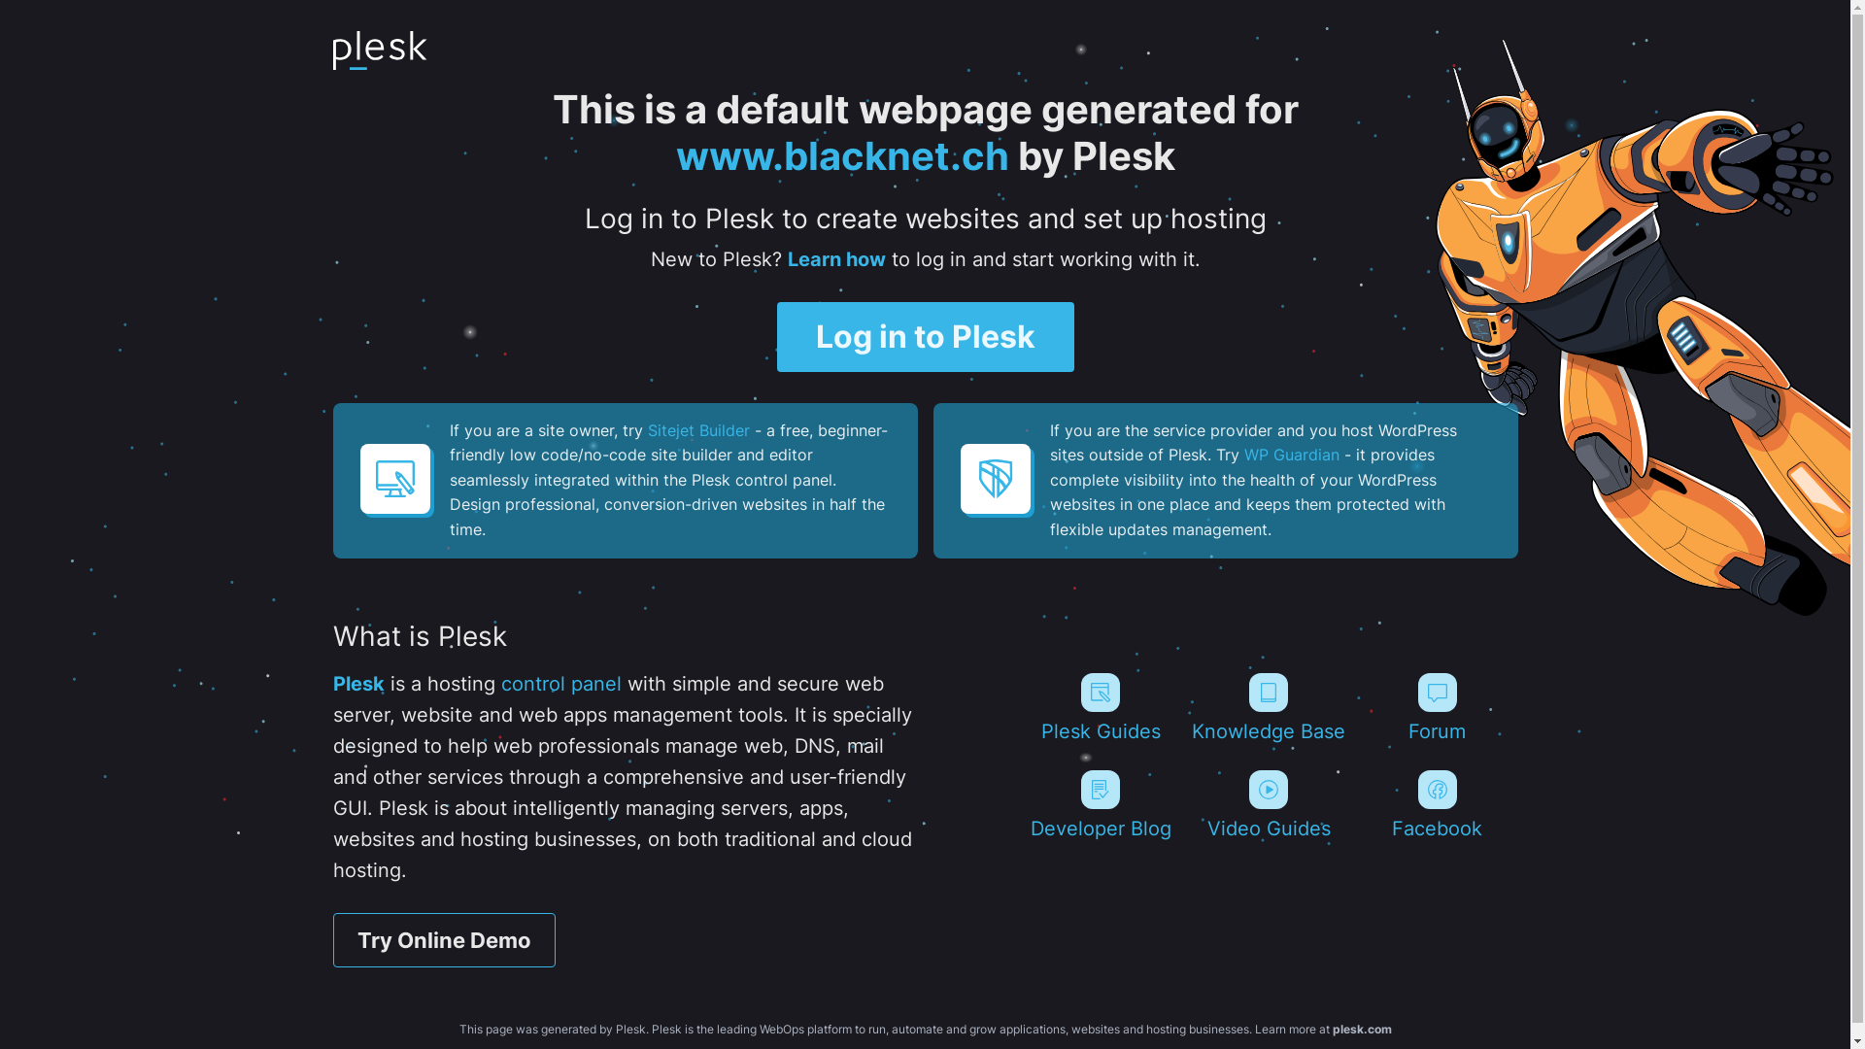 This screenshot has width=1865, height=1049. What do you see at coordinates (357, 684) in the screenshot?
I see `Plesk` at bounding box center [357, 684].